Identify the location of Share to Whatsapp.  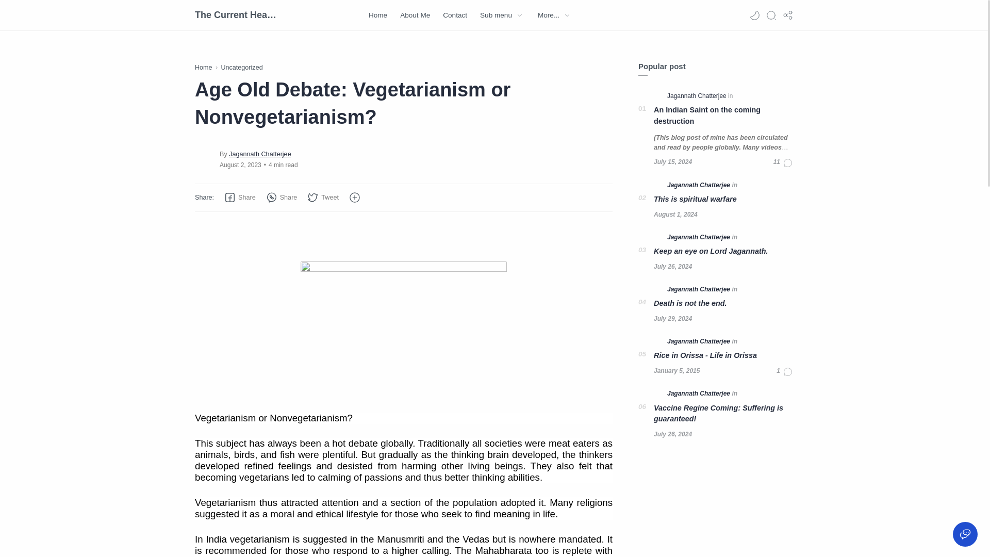
(282, 198).